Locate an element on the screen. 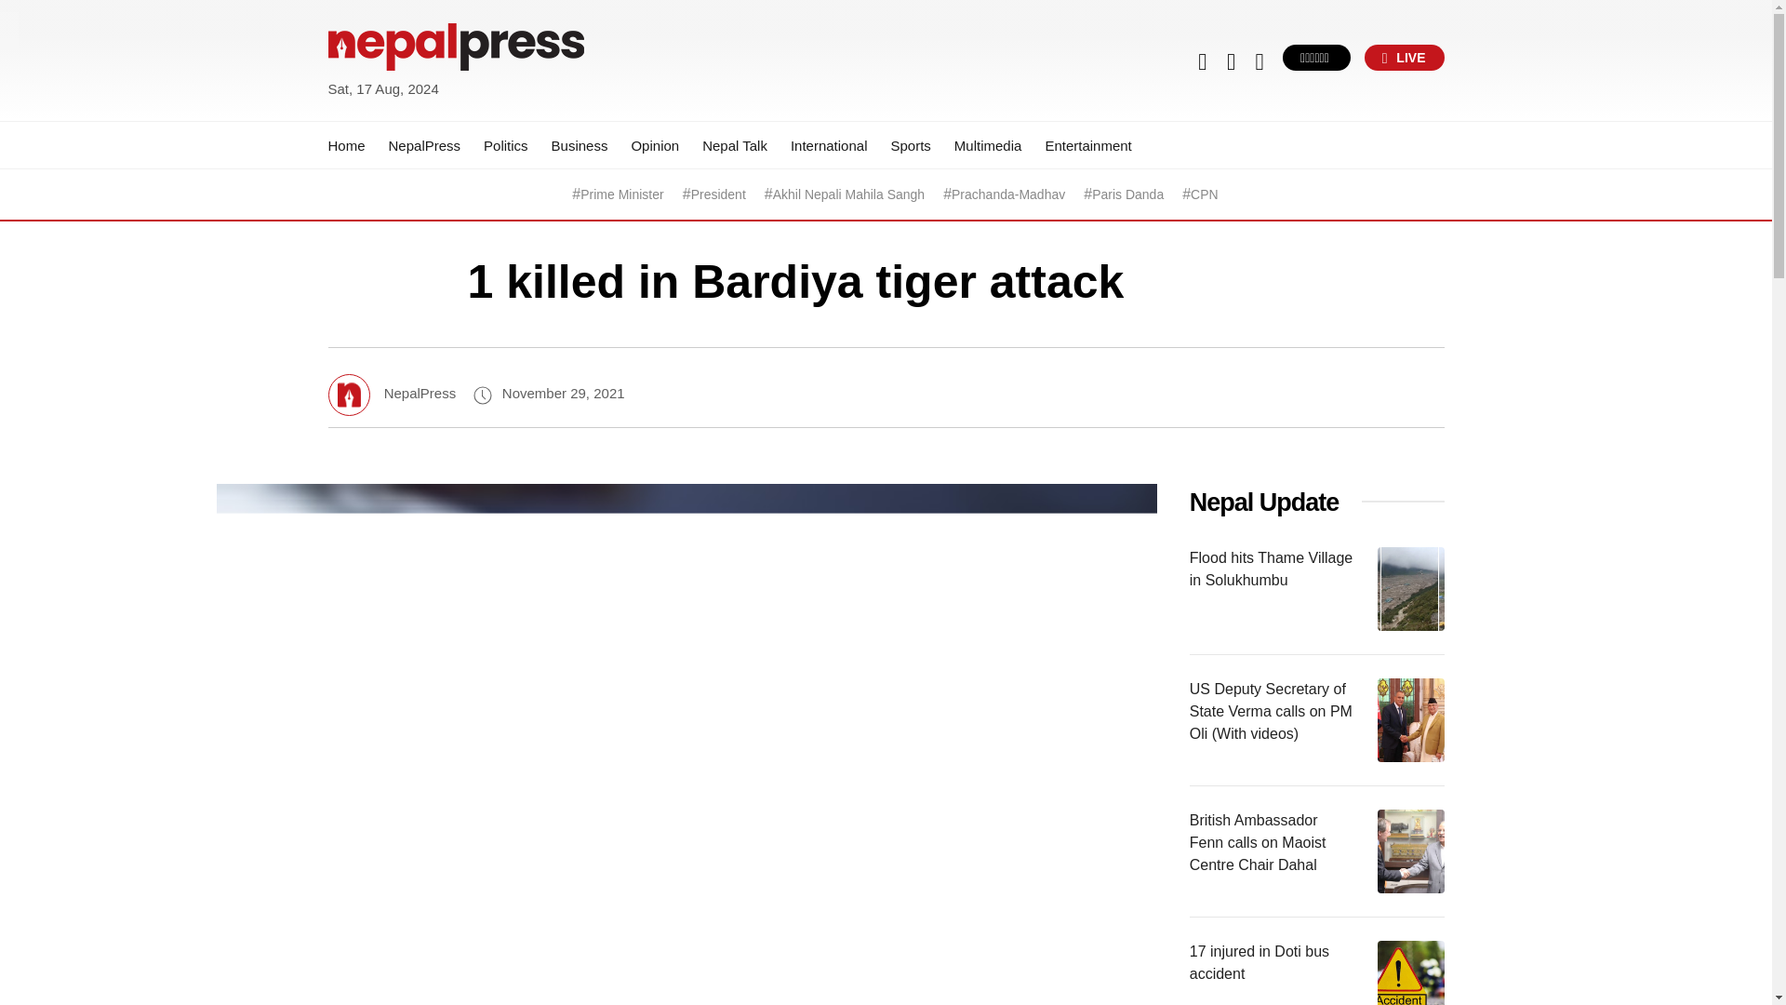 Image resolution: width=1786 pixels, height=1005 pixels. Nepal Press is located at coordinates (372, 112).